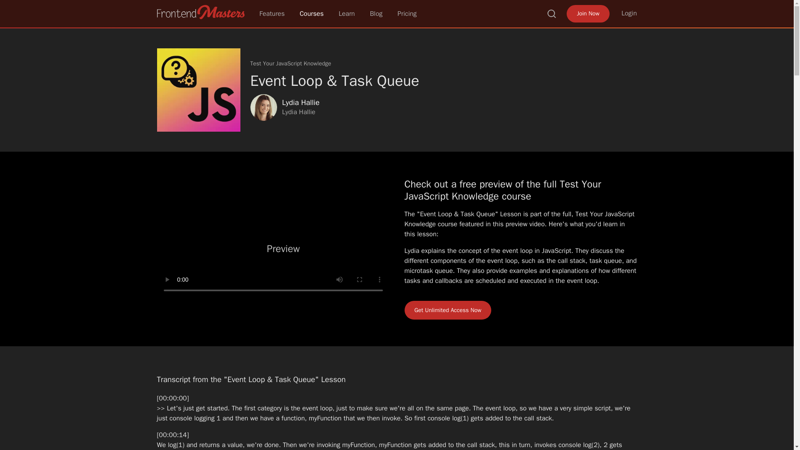 The image size is (800, 450). Describe the element at coordinates (272, 13) in the screenshot. I see `Features` at that location.